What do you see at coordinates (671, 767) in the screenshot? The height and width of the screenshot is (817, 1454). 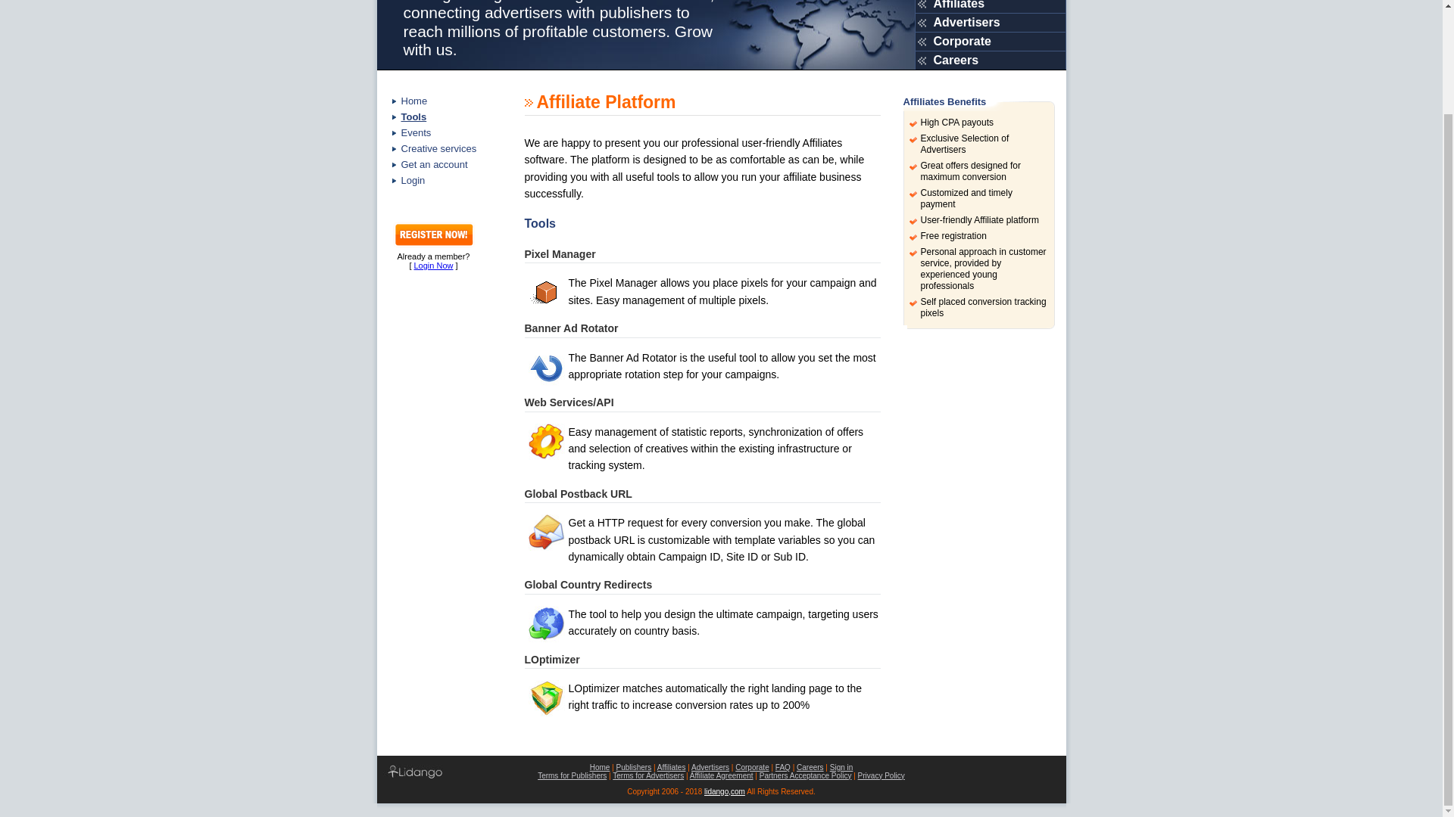 I see `Affiliates` at bounding box center [671, 767].